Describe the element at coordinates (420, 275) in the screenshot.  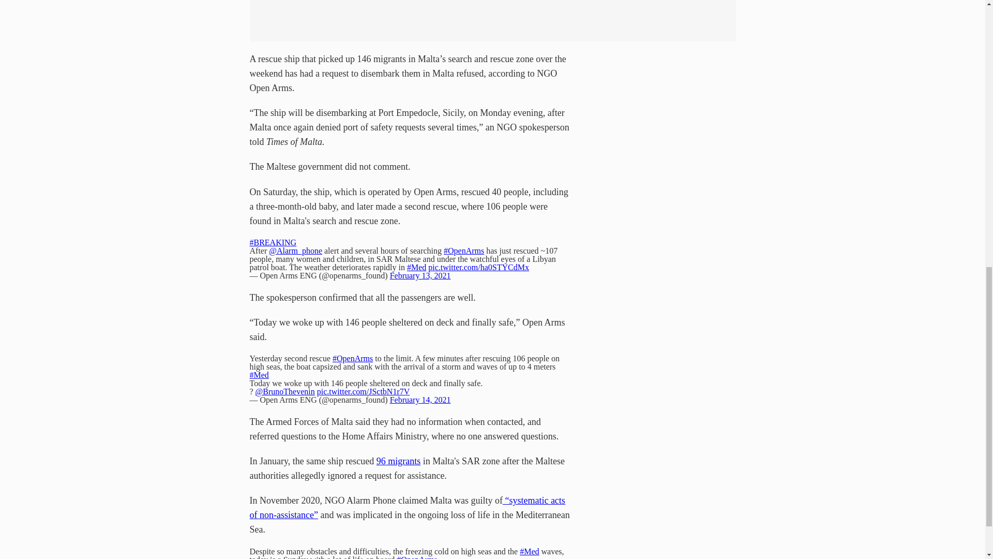
I see `February 13, 2021` at that location.